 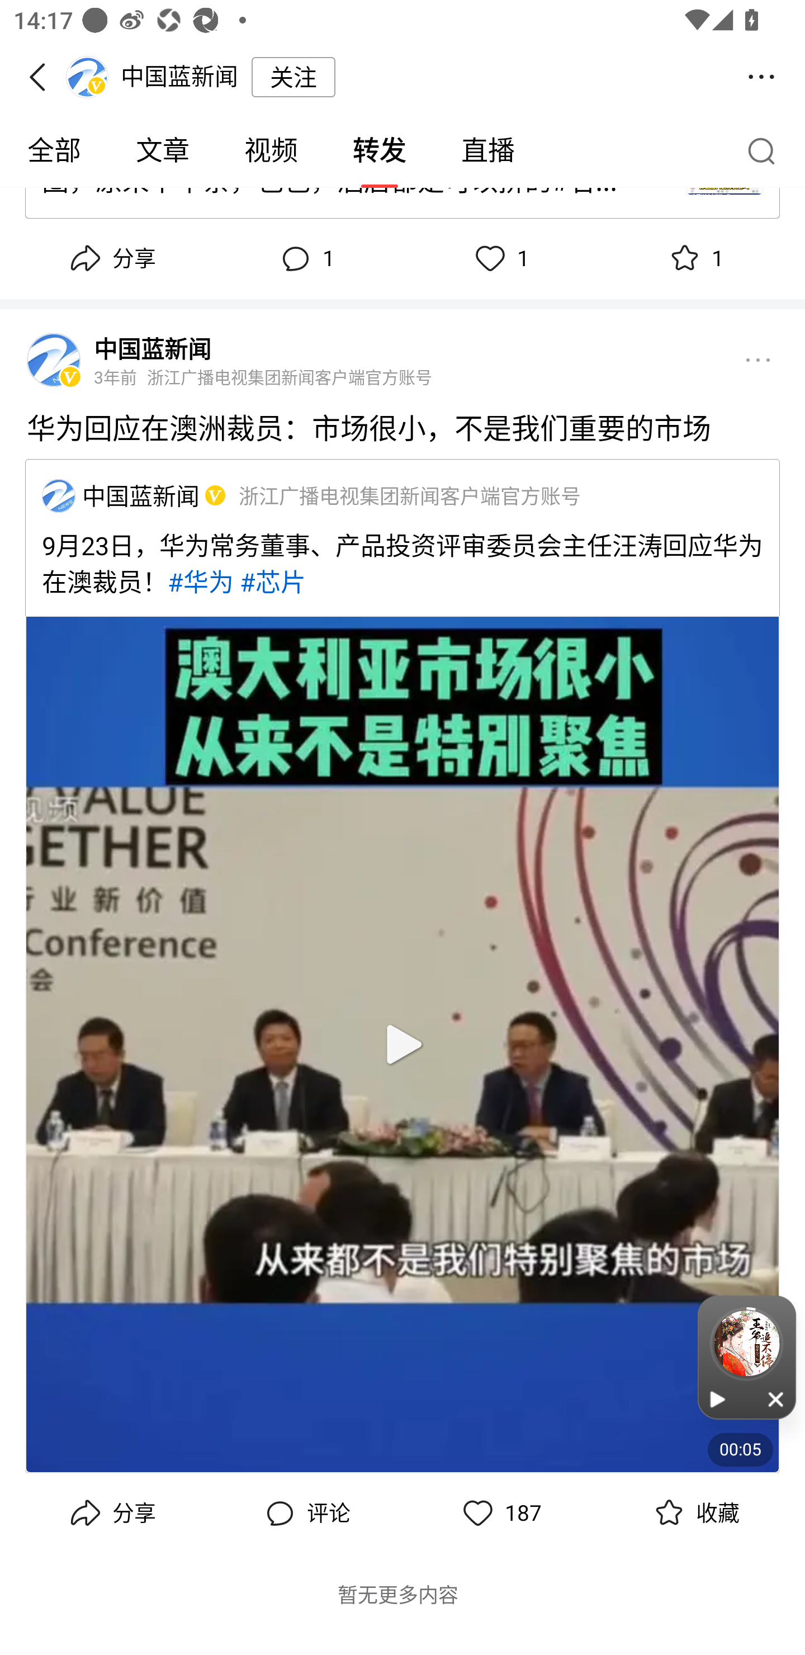 What do you see at coordinates (152, 348) in the screenshot?
I see `中国蓝新闻` at bounding box center [152, 348].